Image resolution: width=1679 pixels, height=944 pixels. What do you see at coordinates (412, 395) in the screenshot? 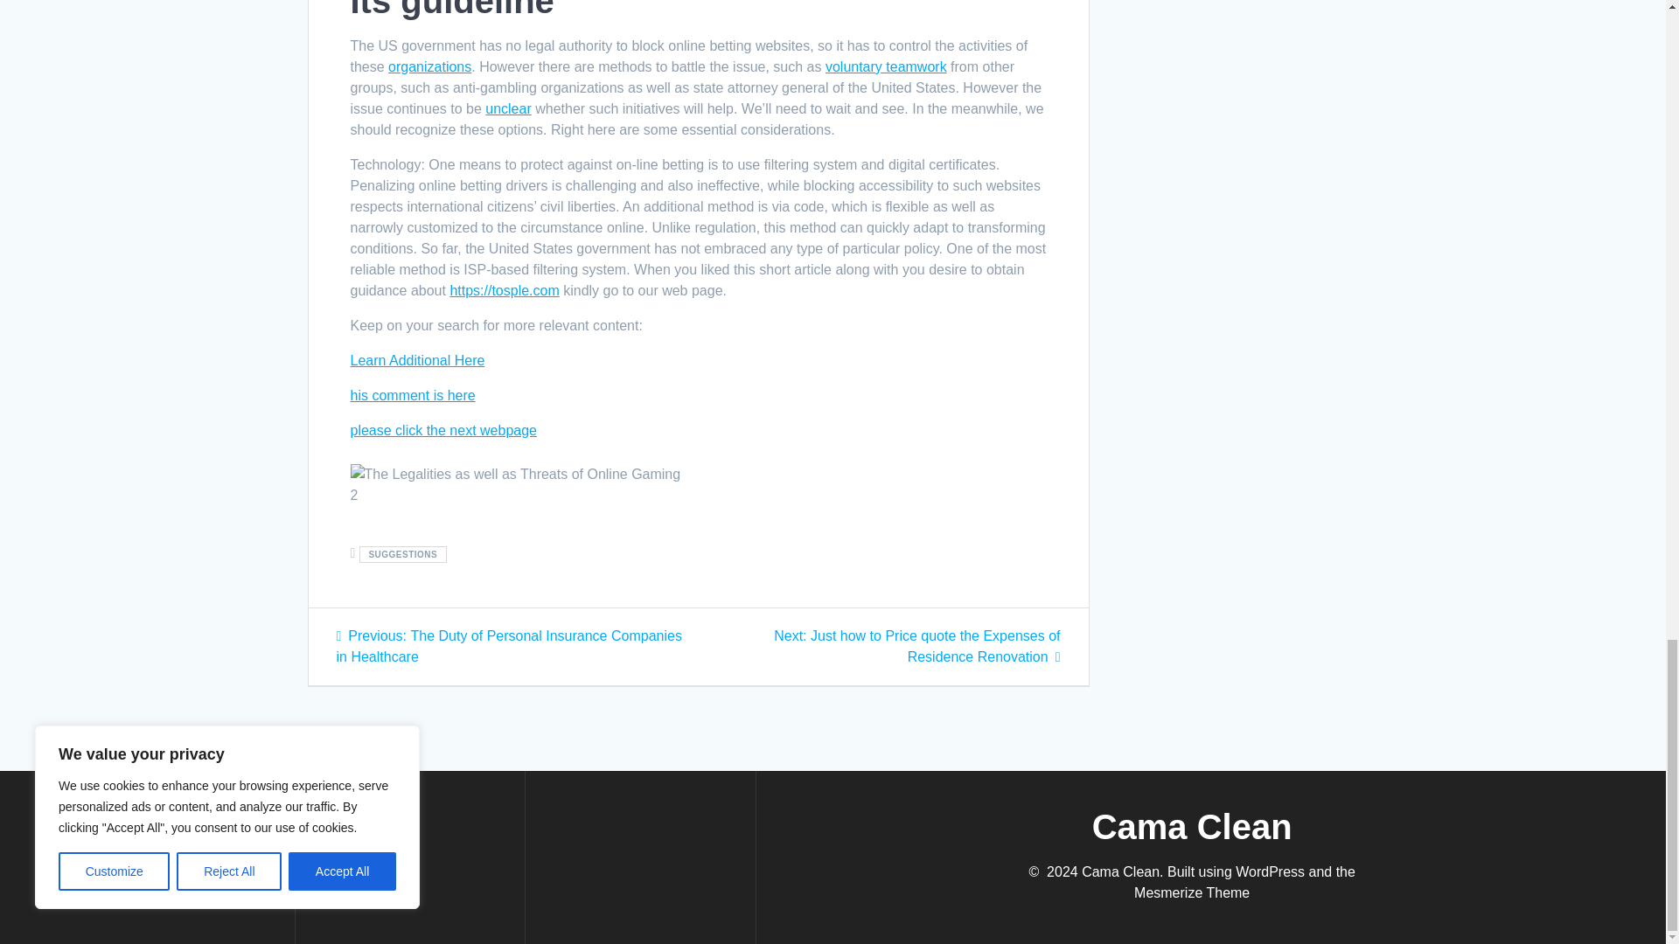
I see `his comment is here` at bounding box center [412, 395].